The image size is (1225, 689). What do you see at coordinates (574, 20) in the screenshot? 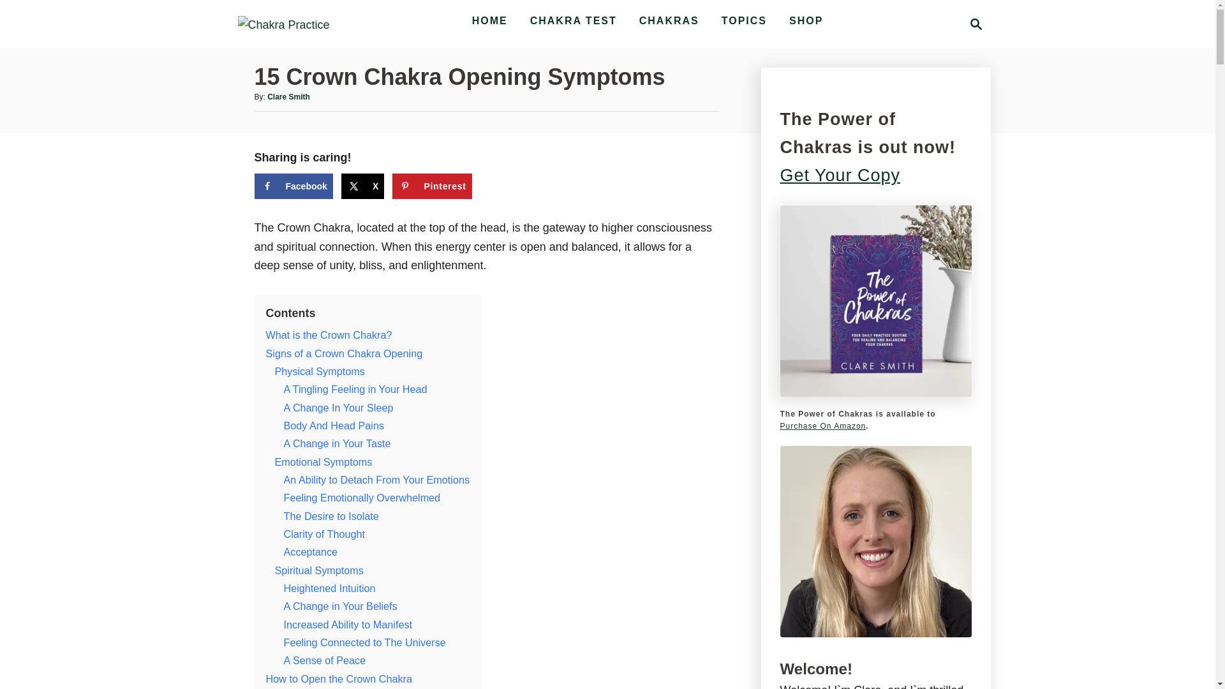
I see `CHAKRA TEST` at bounding box center [574, 20].